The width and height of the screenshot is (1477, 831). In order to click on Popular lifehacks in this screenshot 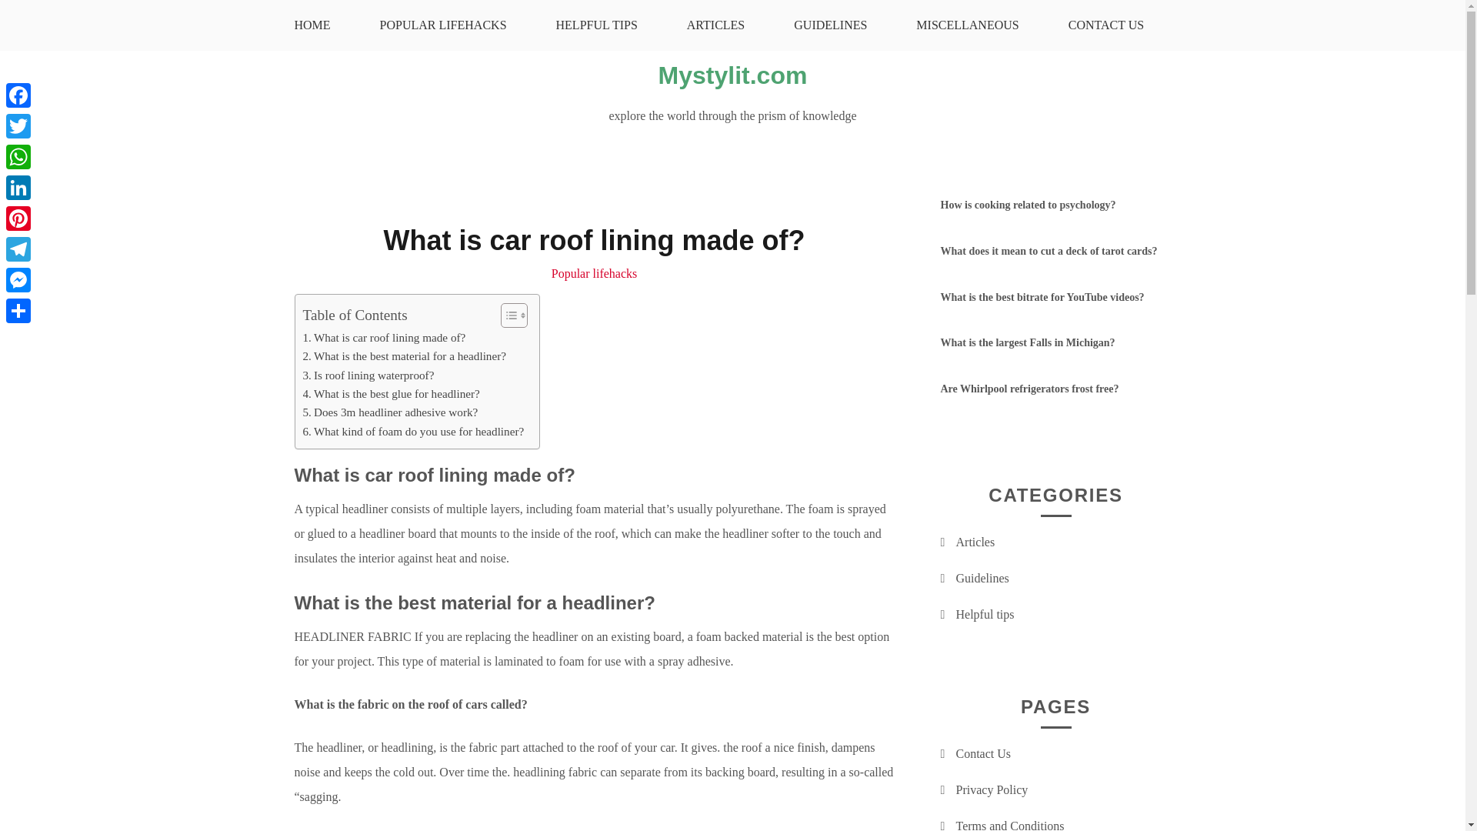, I will do `click(594, 272)`.